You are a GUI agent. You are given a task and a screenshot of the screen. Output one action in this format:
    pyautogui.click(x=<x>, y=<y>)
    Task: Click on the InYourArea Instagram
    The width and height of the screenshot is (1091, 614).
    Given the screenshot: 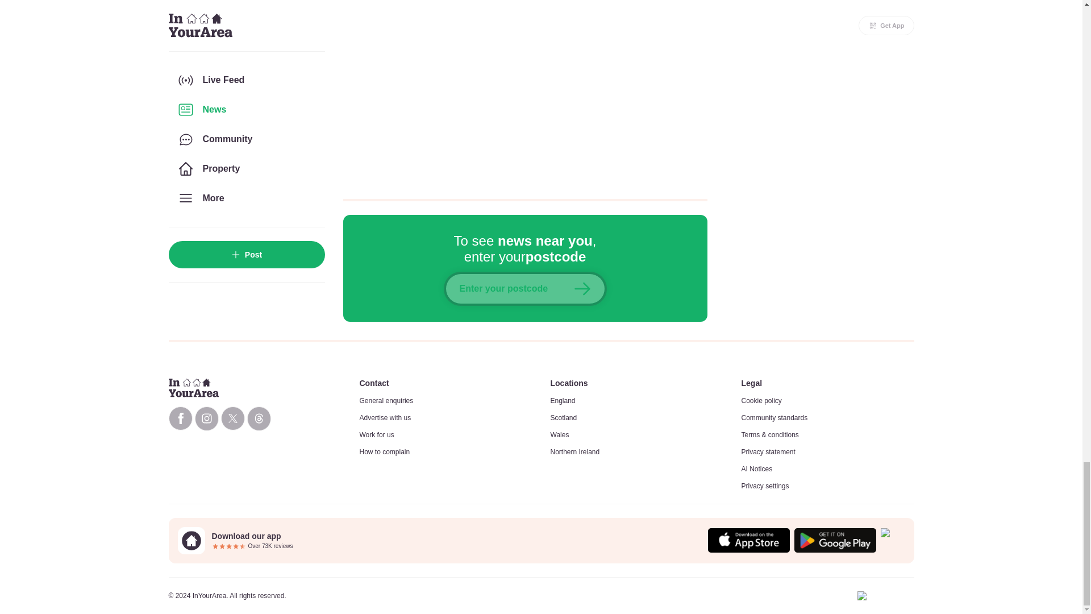 What is the action you would take?
    pyautogui.click(x=206, y=418)
    